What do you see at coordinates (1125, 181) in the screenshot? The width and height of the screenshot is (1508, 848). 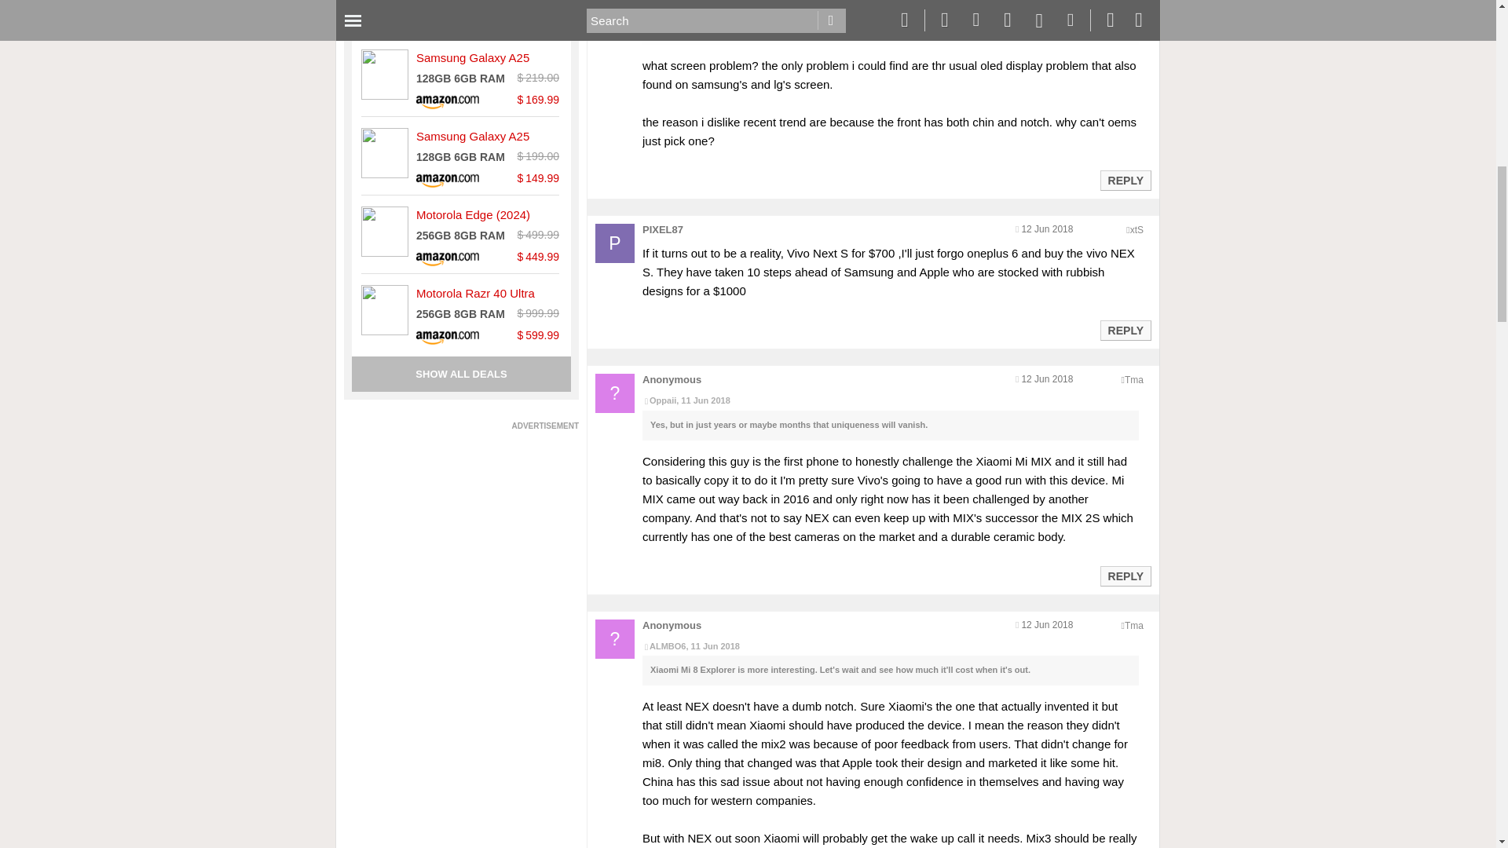 I see `Reply to this post` at bounding box center [1125, 181].